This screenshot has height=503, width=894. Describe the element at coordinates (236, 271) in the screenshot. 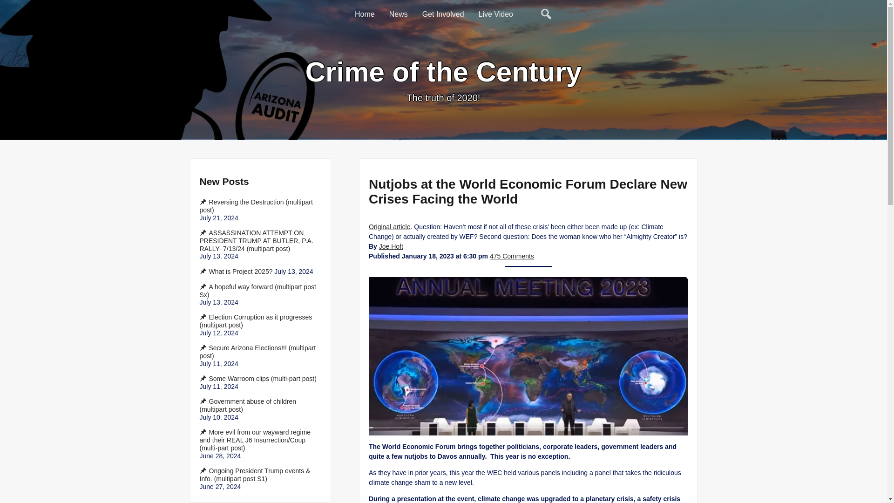

I see `What is Project 2025?` at that location.